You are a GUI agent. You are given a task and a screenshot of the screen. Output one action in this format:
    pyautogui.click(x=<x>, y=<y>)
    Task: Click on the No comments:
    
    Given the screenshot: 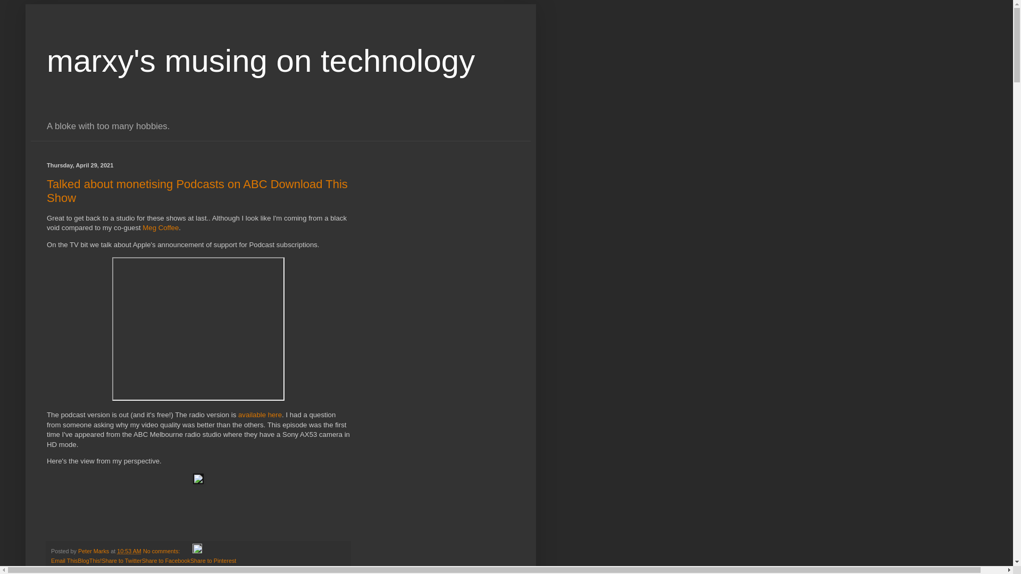 What is the action you would take?
    pyautogui.click(x=162, y=551)
    